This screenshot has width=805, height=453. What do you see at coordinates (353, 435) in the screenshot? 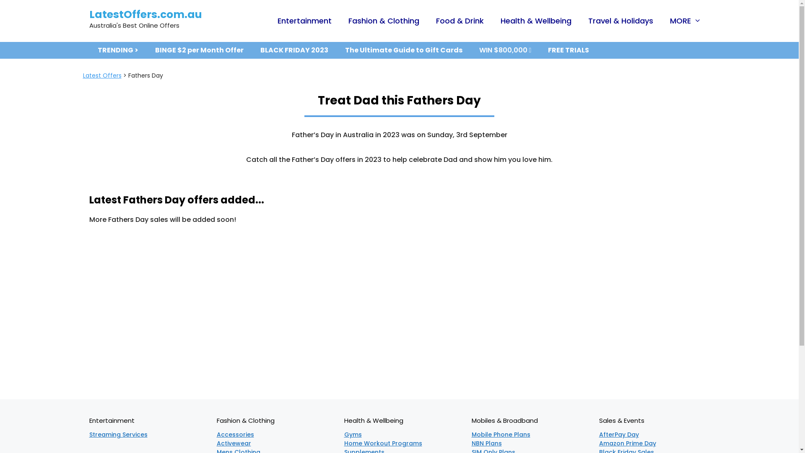
I see `Gyms` at bounding box center [353, 435].